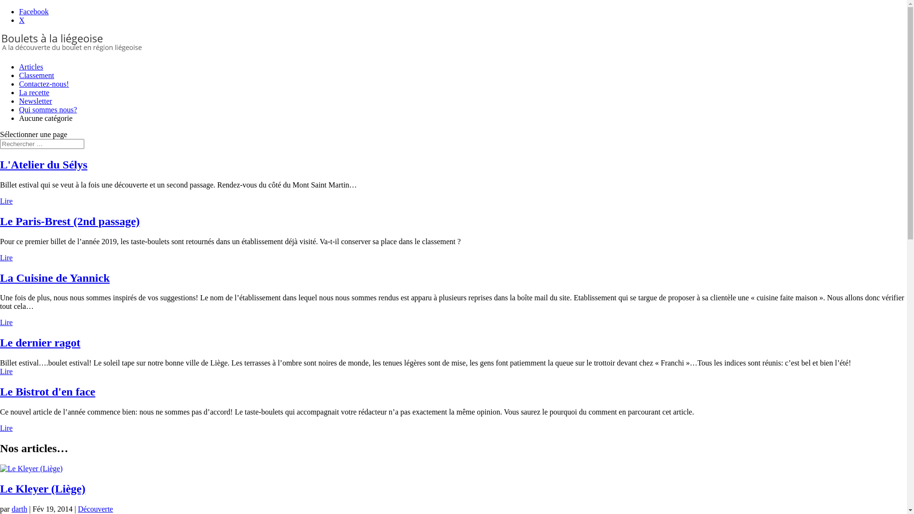  What do you see at coordinates (31, 67) in the screenshot?
I see `Articles` at bounding box center [31, 67].